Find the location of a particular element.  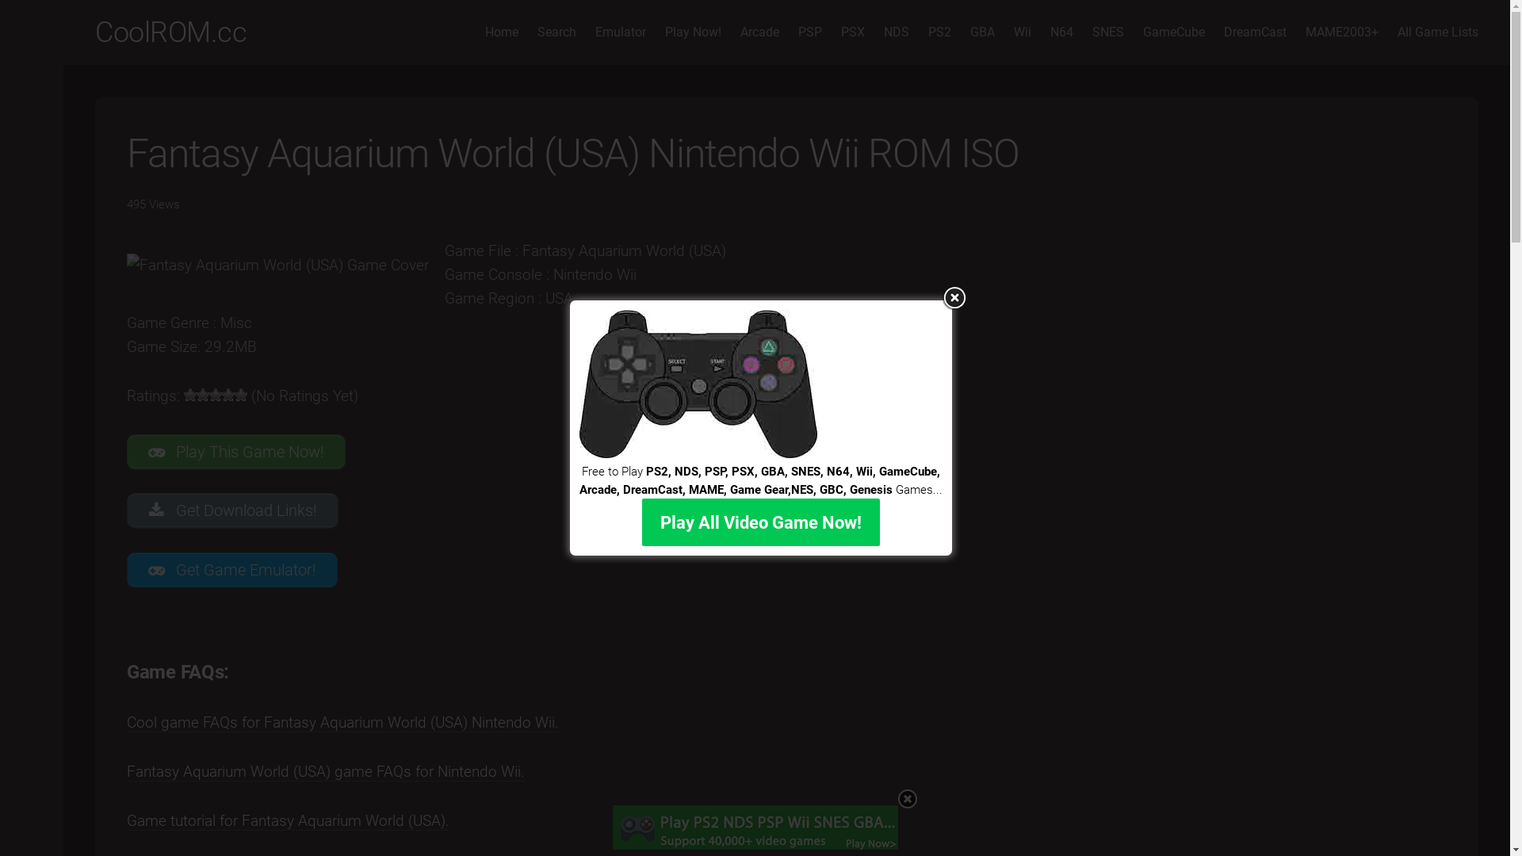

5 Stars is located at coordinates (241, 395).